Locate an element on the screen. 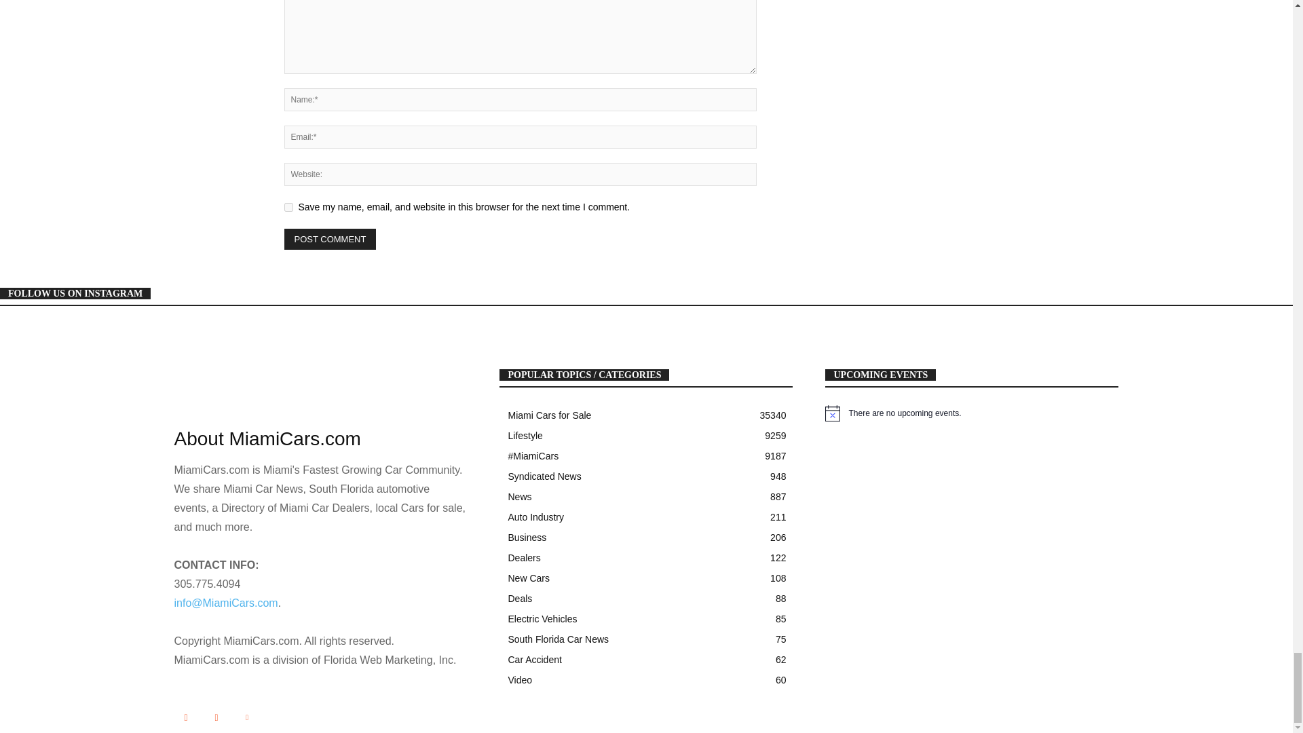 The image size is (1303, 733). Post Comment is located at coordinates (330, 239).